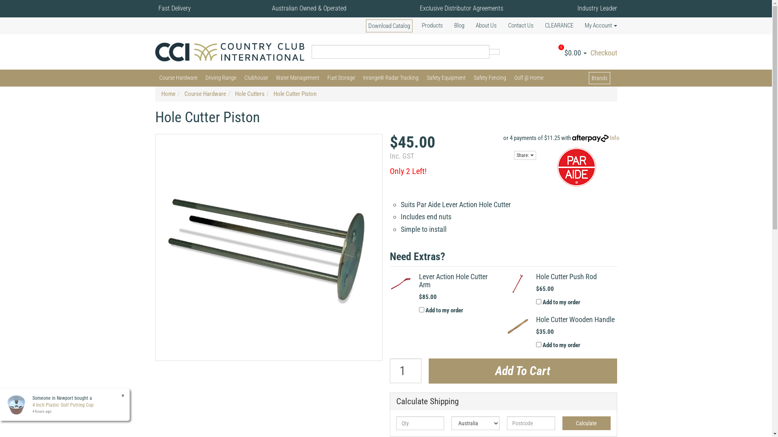 Image resolution: width=778 pixels, height=437 pixels. I want to click on 4 Inch Plastic Golf Putting Cup, so click(63, 405).